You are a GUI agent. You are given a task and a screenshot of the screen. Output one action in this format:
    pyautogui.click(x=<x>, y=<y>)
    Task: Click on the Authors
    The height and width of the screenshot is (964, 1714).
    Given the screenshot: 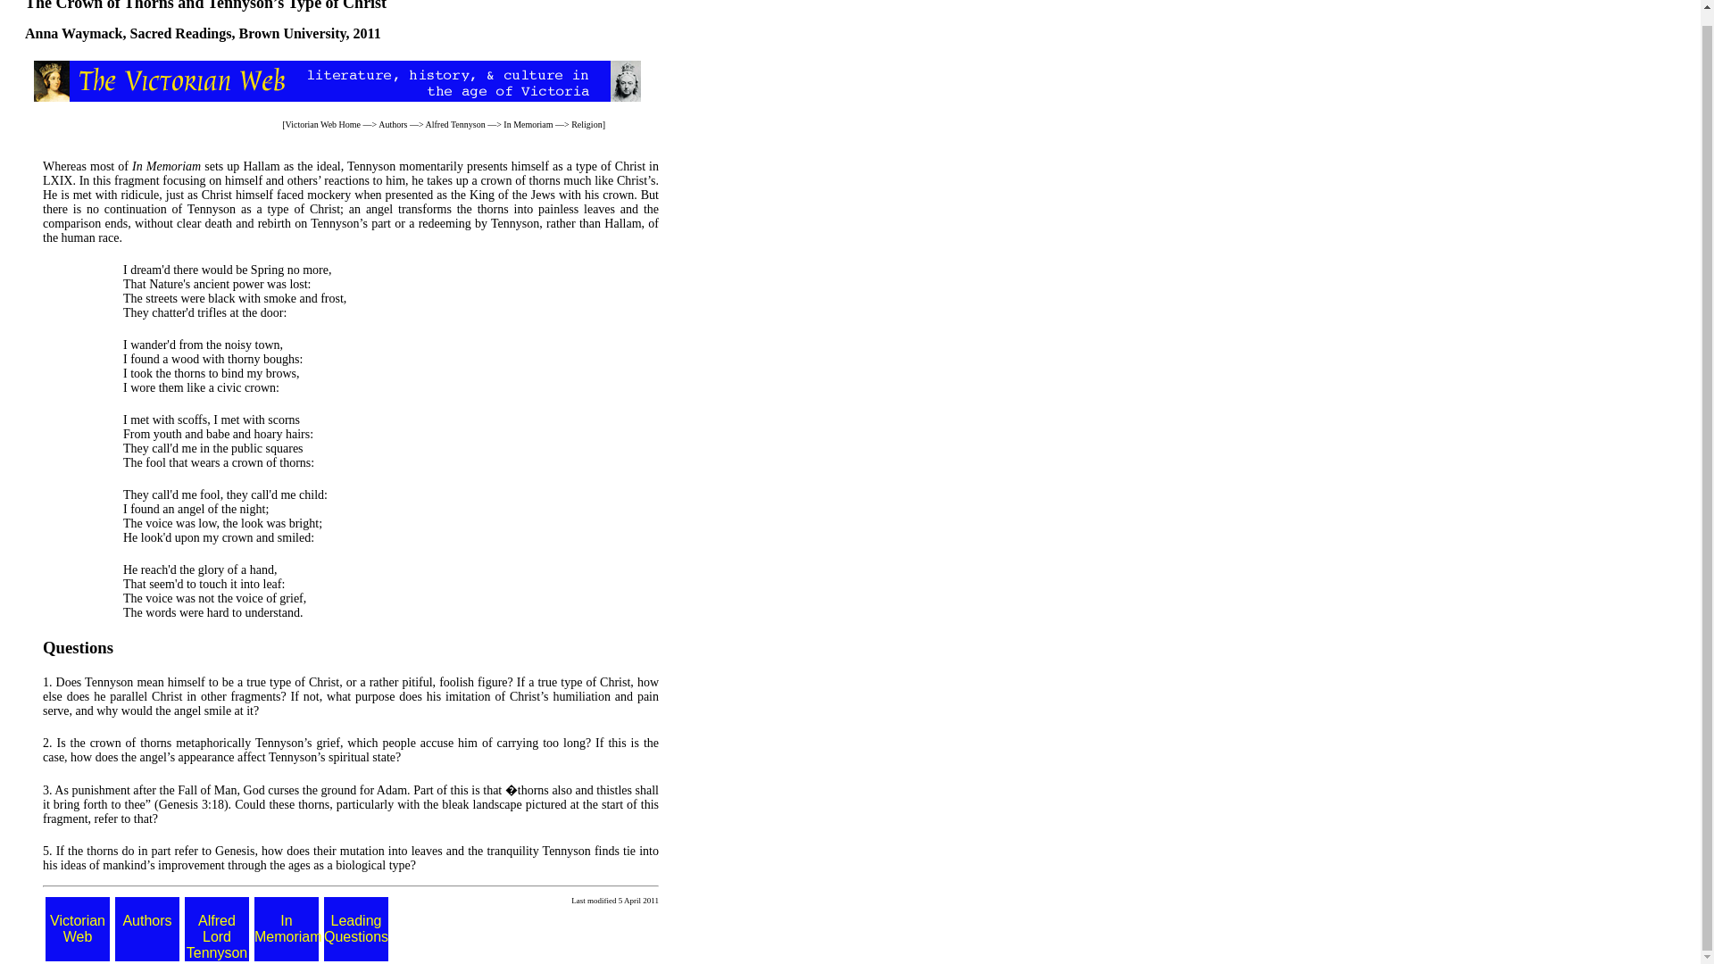 What is the action you would take?
    pyautogui.click(x=393, y=123)
    